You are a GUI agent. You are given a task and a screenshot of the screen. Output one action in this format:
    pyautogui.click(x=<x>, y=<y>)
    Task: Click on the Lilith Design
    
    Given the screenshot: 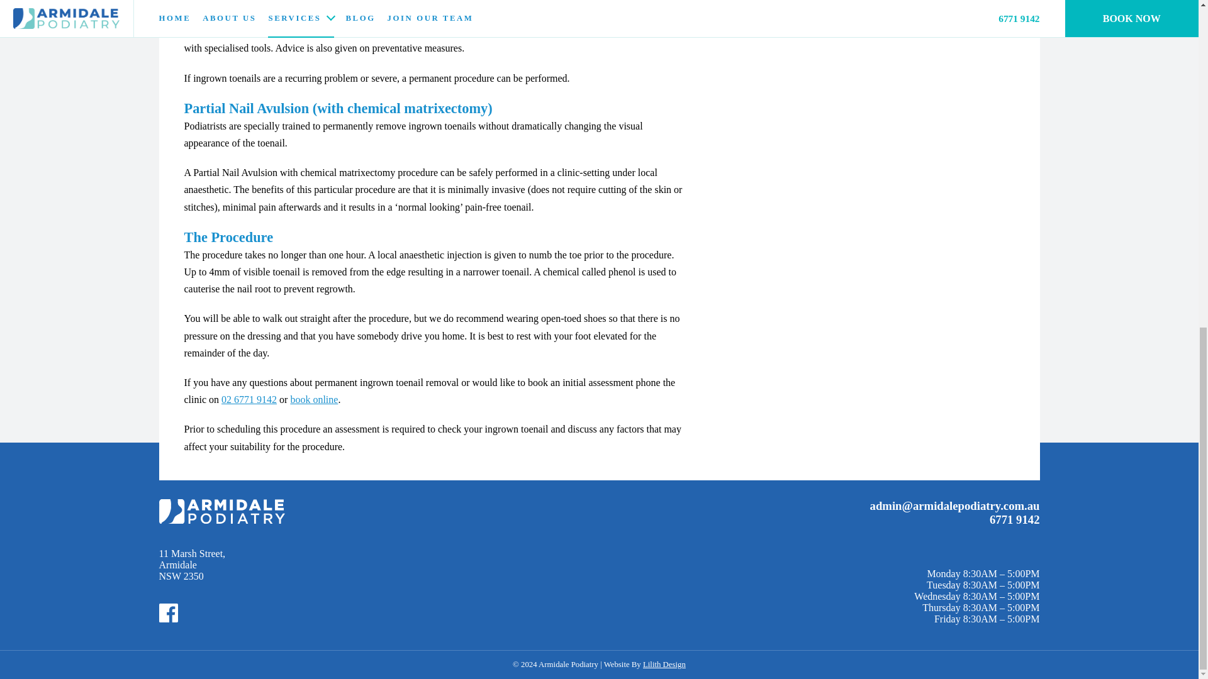 What is the action you would take?
    pyautogui.click(x=664, y=664)
    